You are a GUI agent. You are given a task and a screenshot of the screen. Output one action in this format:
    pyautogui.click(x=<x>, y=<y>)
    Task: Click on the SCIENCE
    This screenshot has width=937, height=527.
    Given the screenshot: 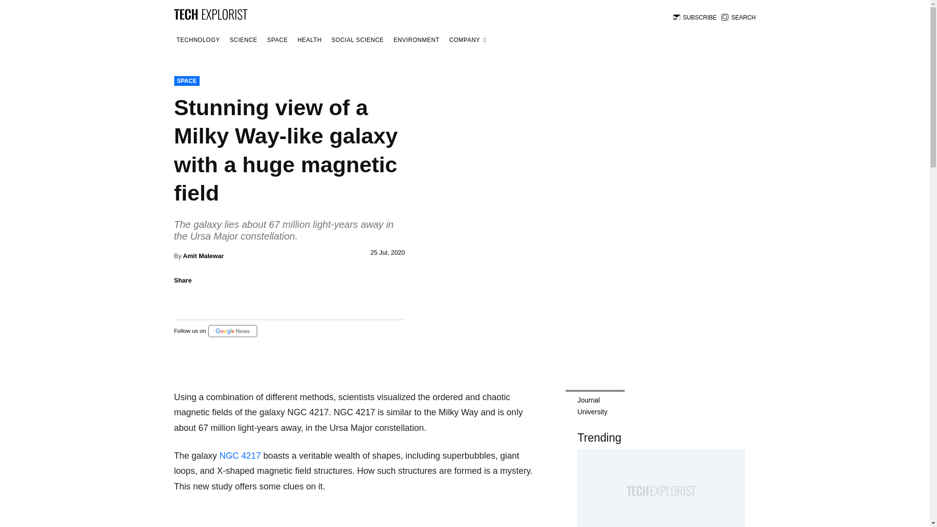 What is the action you would take?
    pyautogui.click(x=244, y=40)
    